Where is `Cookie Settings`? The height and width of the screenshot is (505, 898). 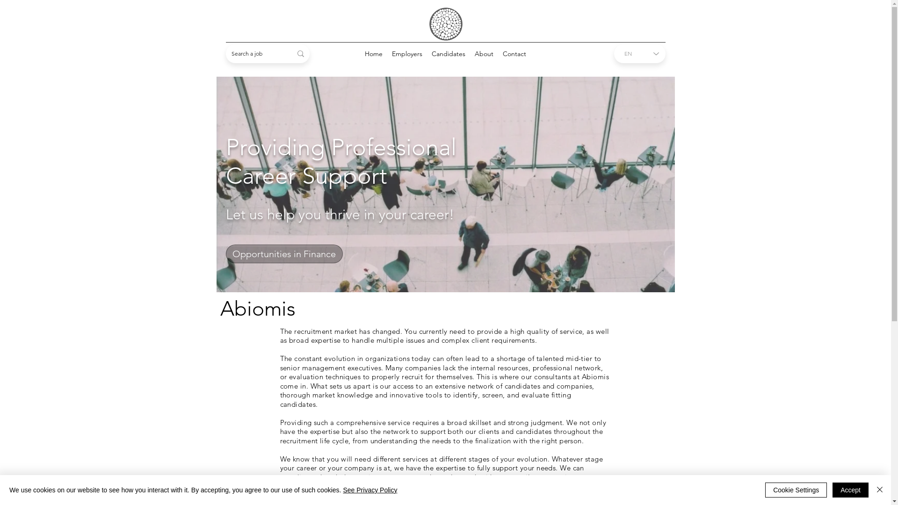
Cookie Settings is located at coordinates (796, 490).